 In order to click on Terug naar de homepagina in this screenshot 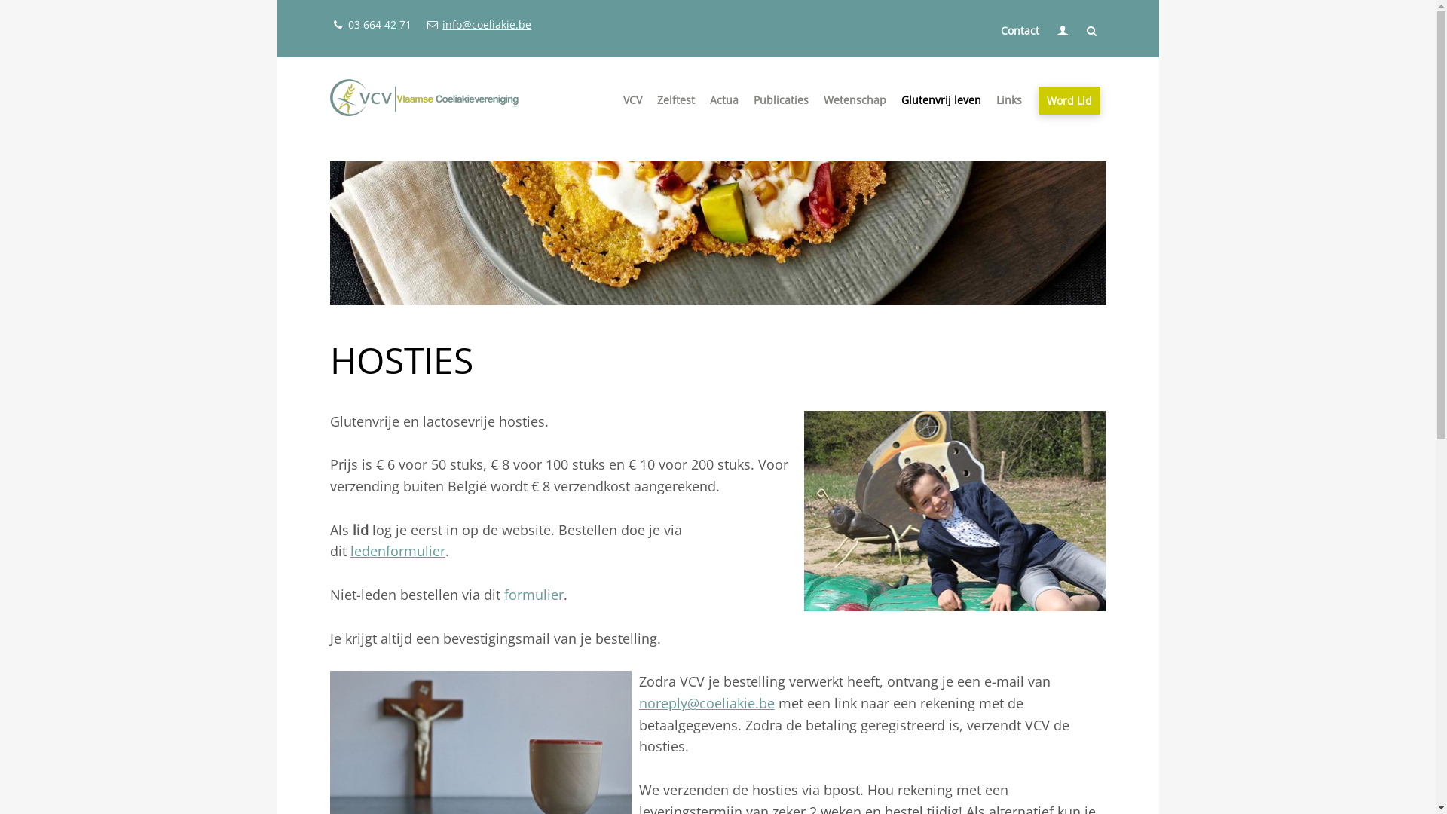, I will do `click(424, 100)`.